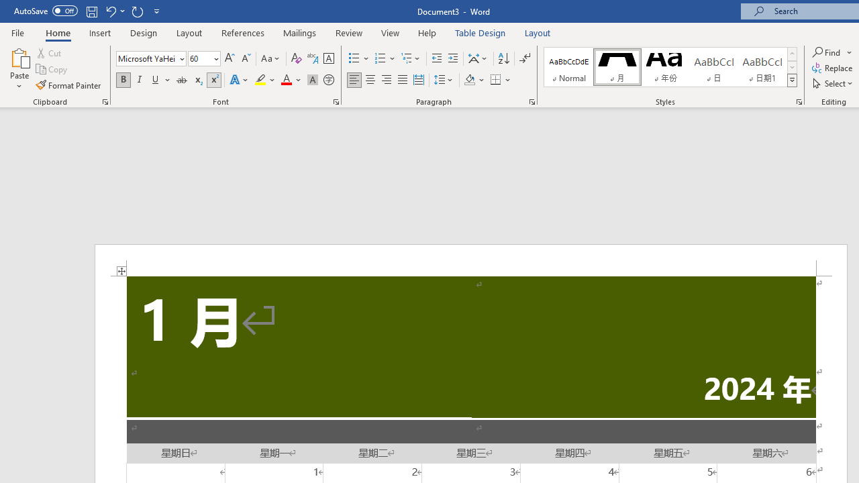 Image resolution: width=859 pixels, height=483 pixels. I want to click on Decrease Indent, so click(436, 59).